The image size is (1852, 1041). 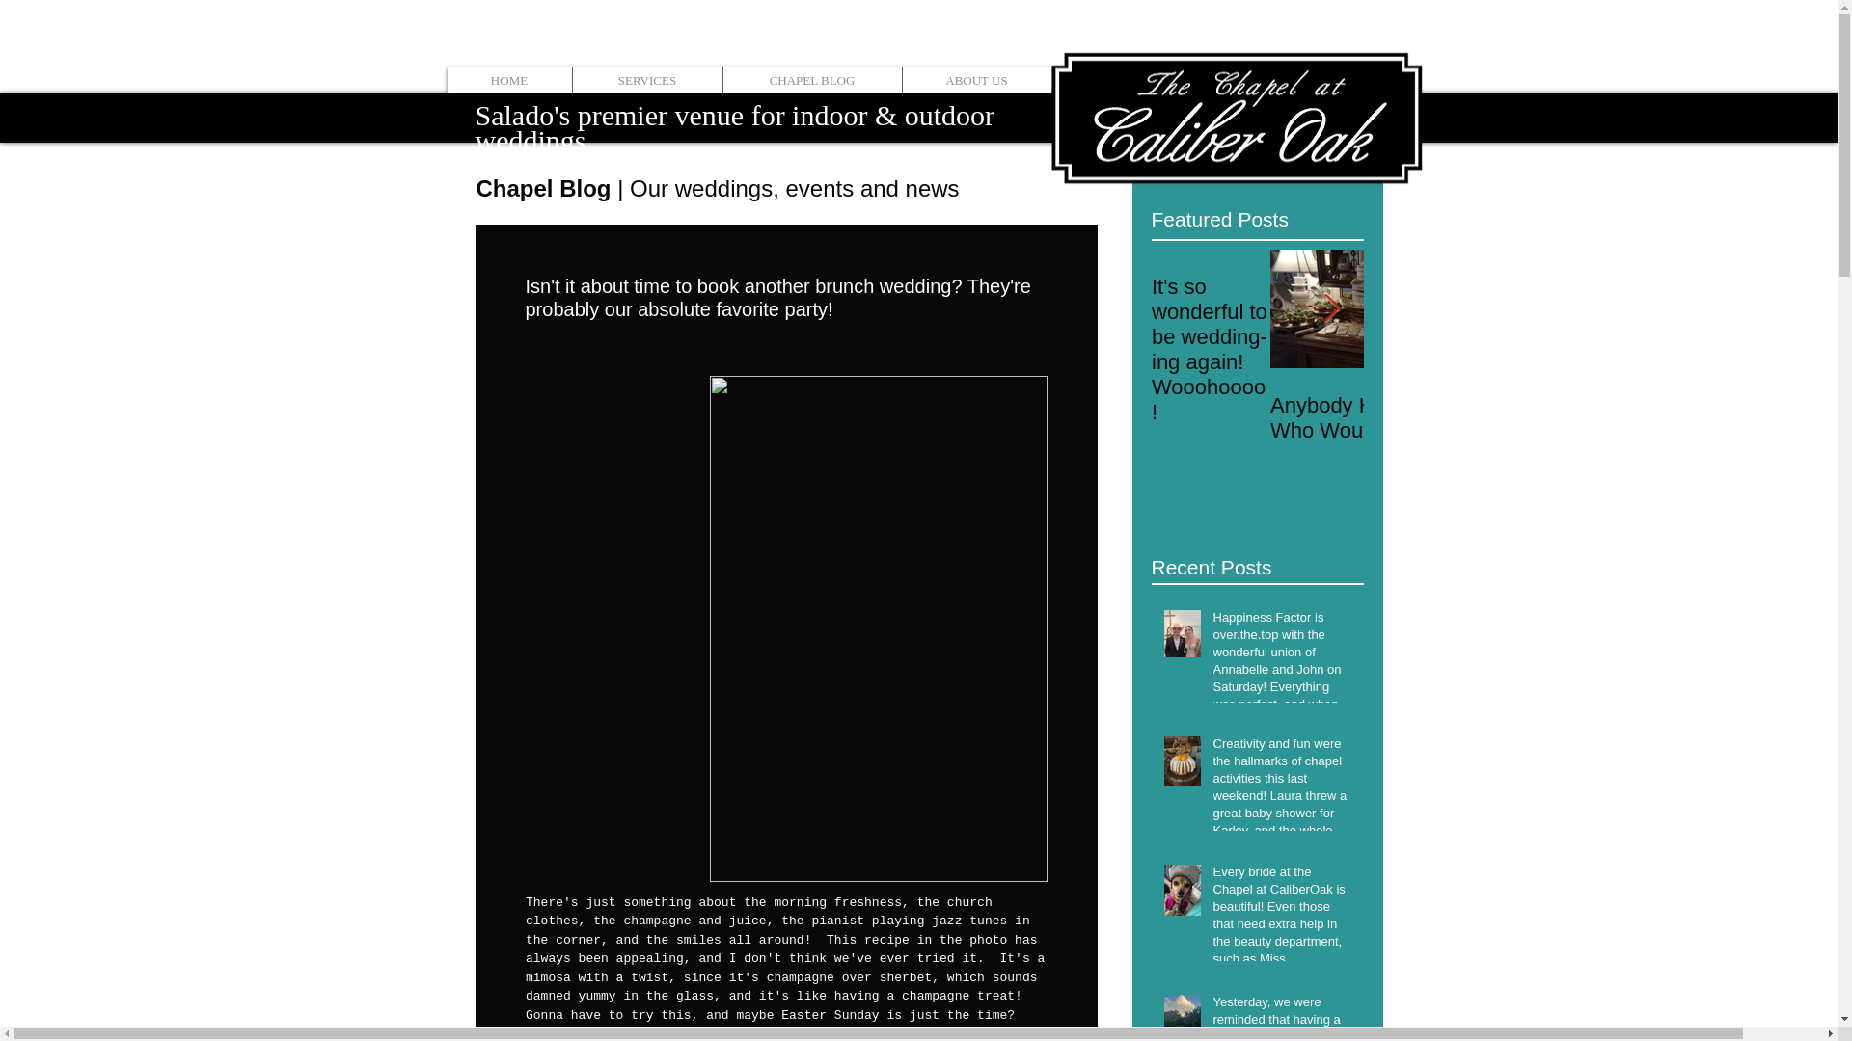 What do you see at coordinates (974, 81) in the screenshot?
I see `ABOUT US` at bounding box center [974, 81].